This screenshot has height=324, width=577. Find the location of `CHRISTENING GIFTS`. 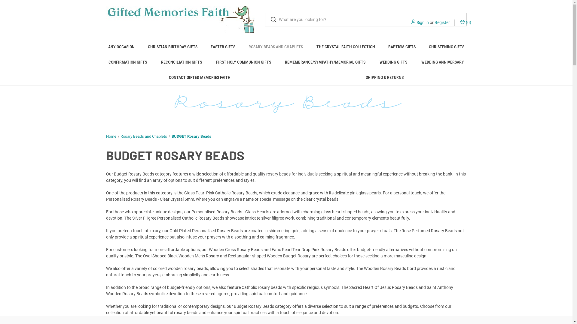

CHRISTENING GIFTS is located at coordinates (447, 47).